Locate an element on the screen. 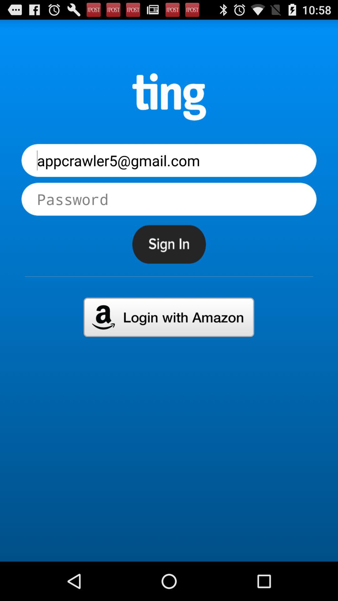 Image resolution: width=338 pixels, height=601 pixels. login with amazon is located at coordinates (169, 317).